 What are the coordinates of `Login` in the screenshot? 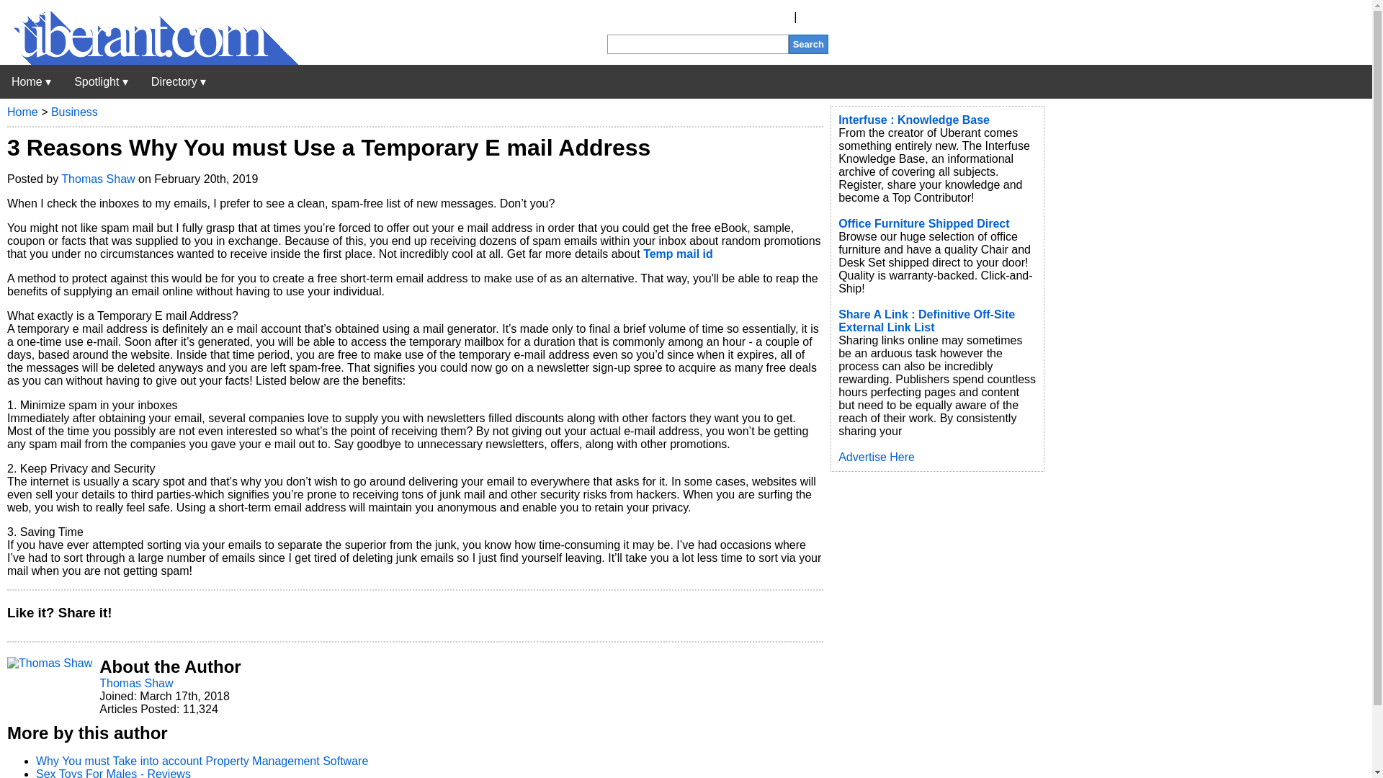 It's located at (814, 17).